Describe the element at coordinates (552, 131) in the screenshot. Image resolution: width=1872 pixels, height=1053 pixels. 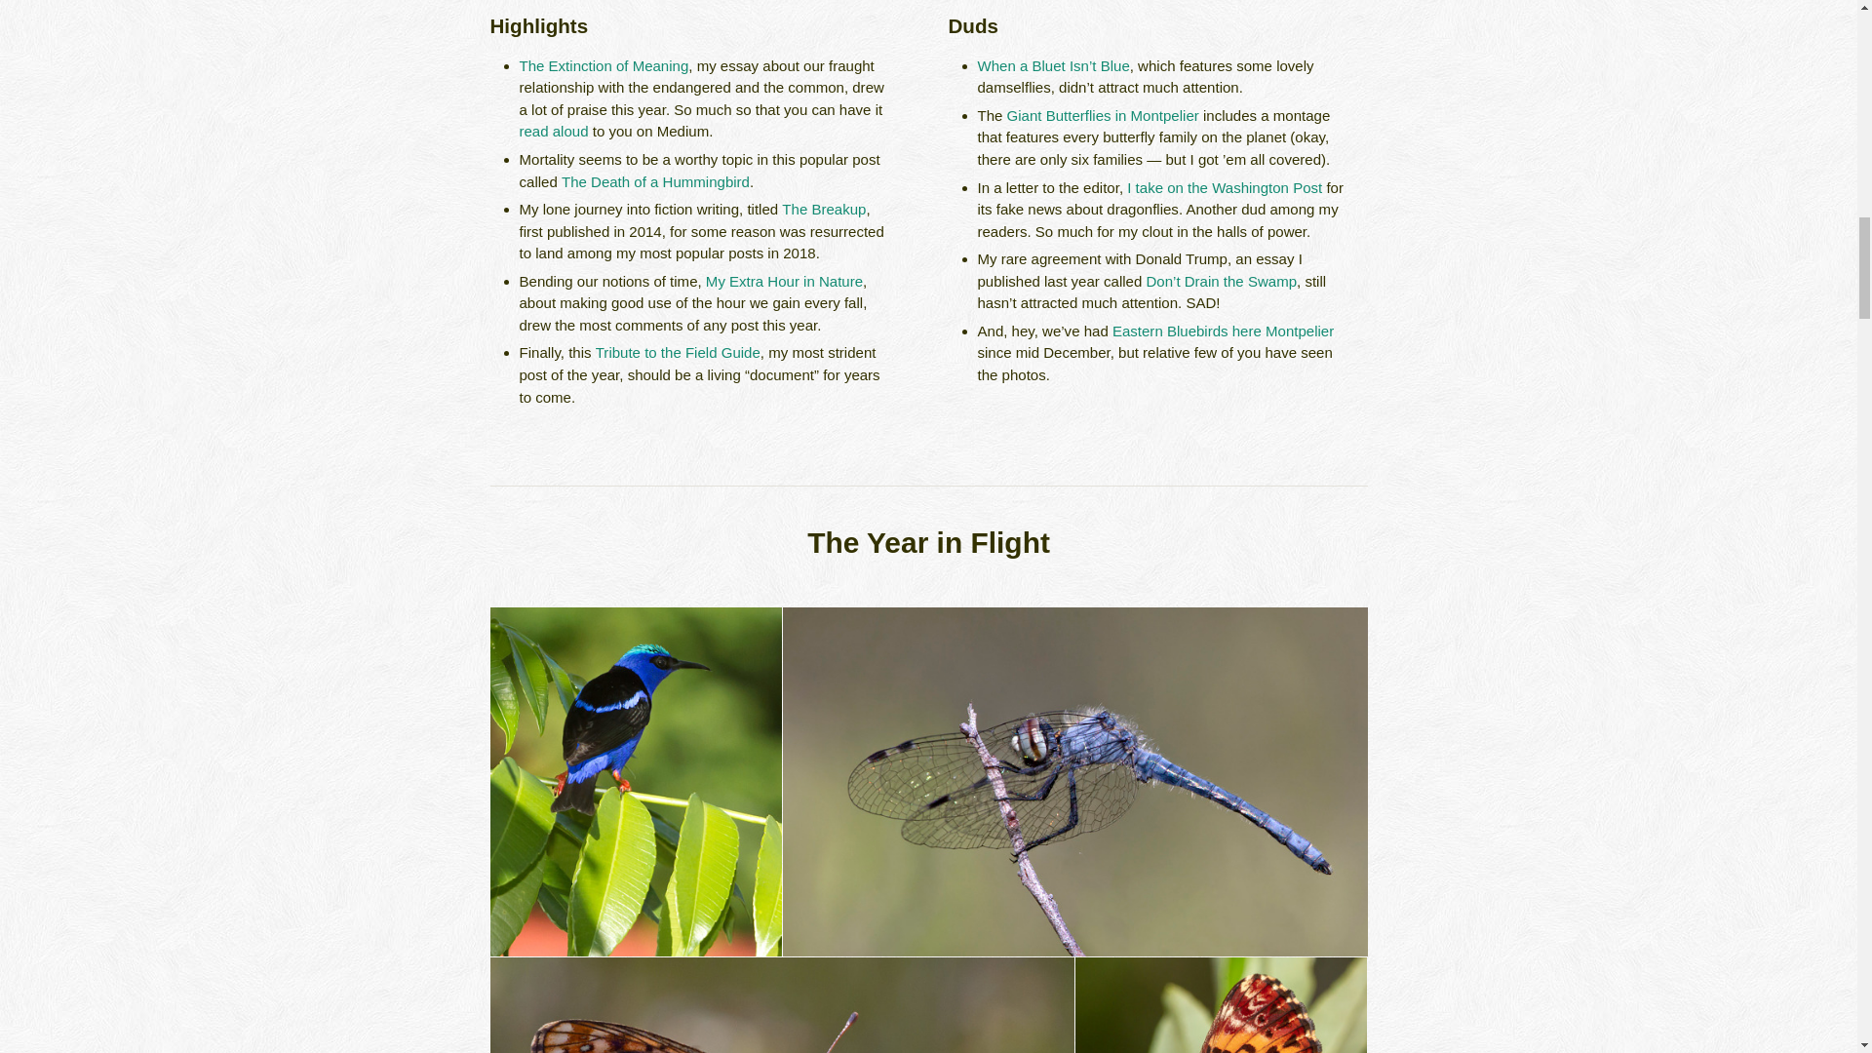
I see `read aloud` at that location.